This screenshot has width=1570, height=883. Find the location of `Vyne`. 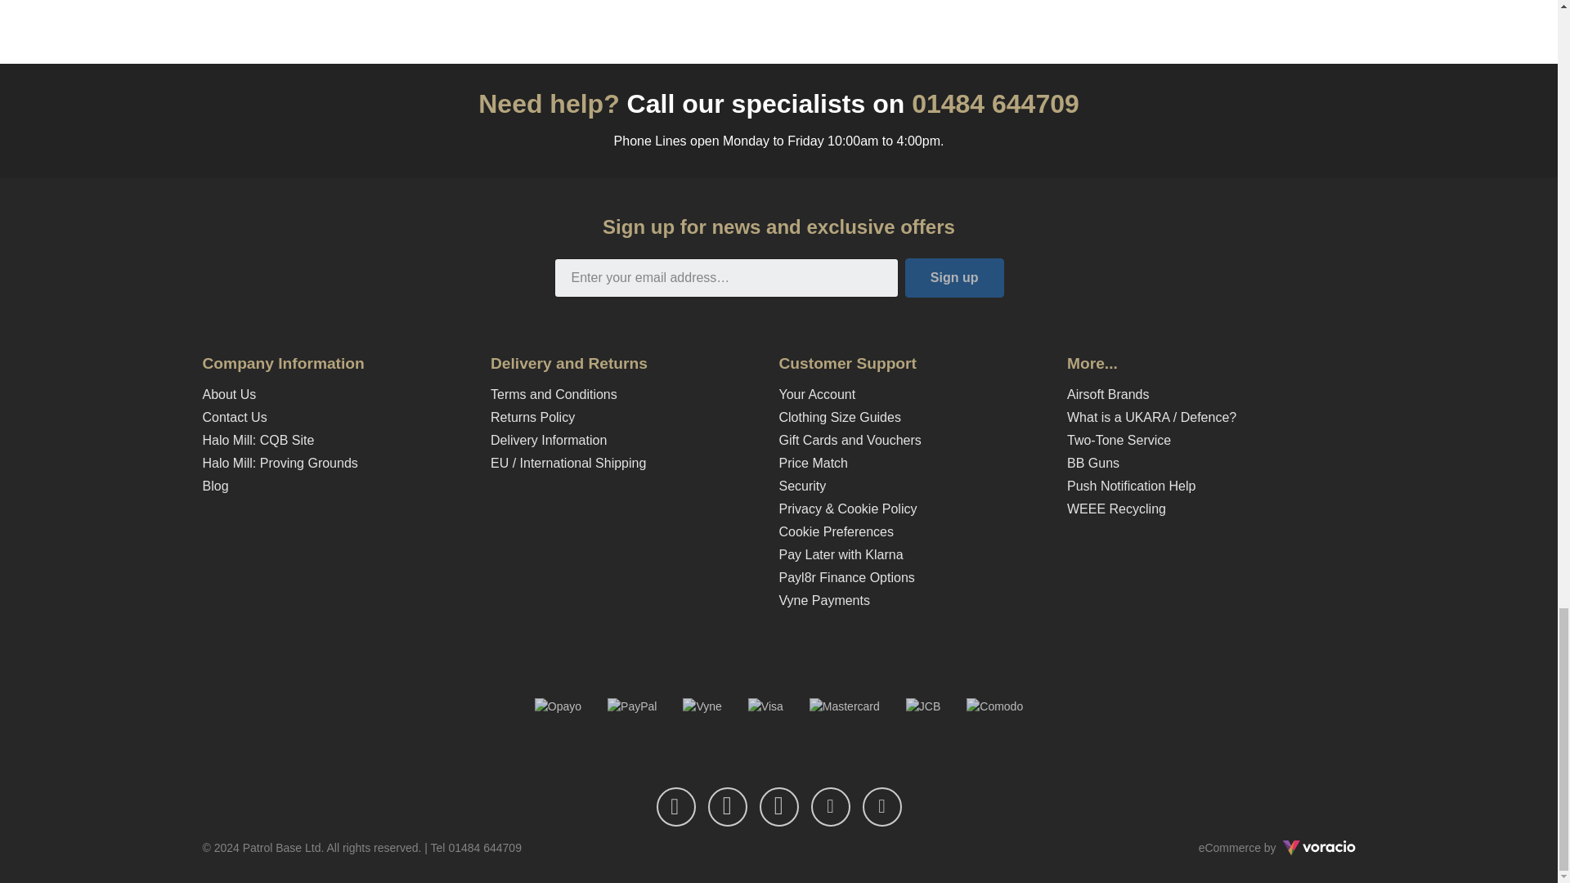

Vyne is located at coordinates (702, 706).